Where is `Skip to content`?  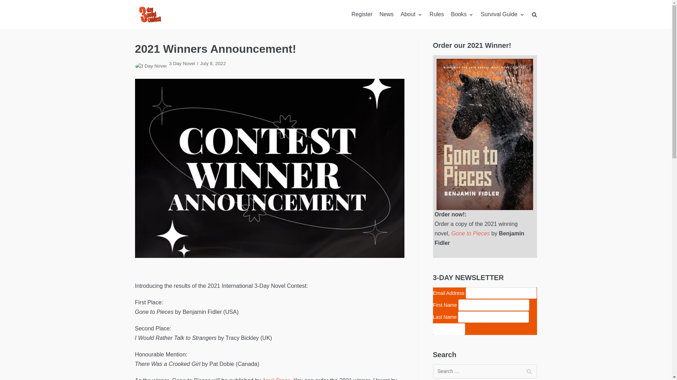
Skip to content is located at coordinates (7, 4).